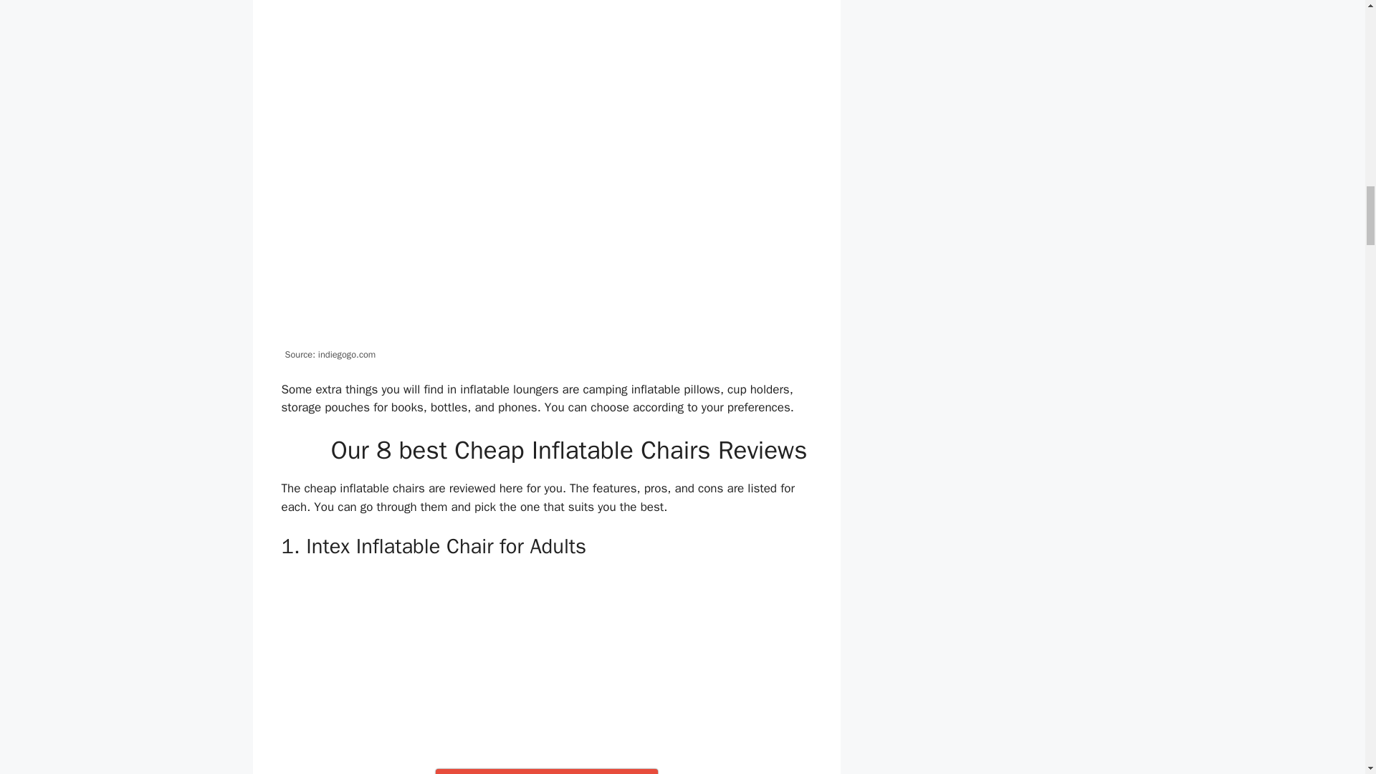  I want to click on Check Price On Amazon, so click(546, 771).